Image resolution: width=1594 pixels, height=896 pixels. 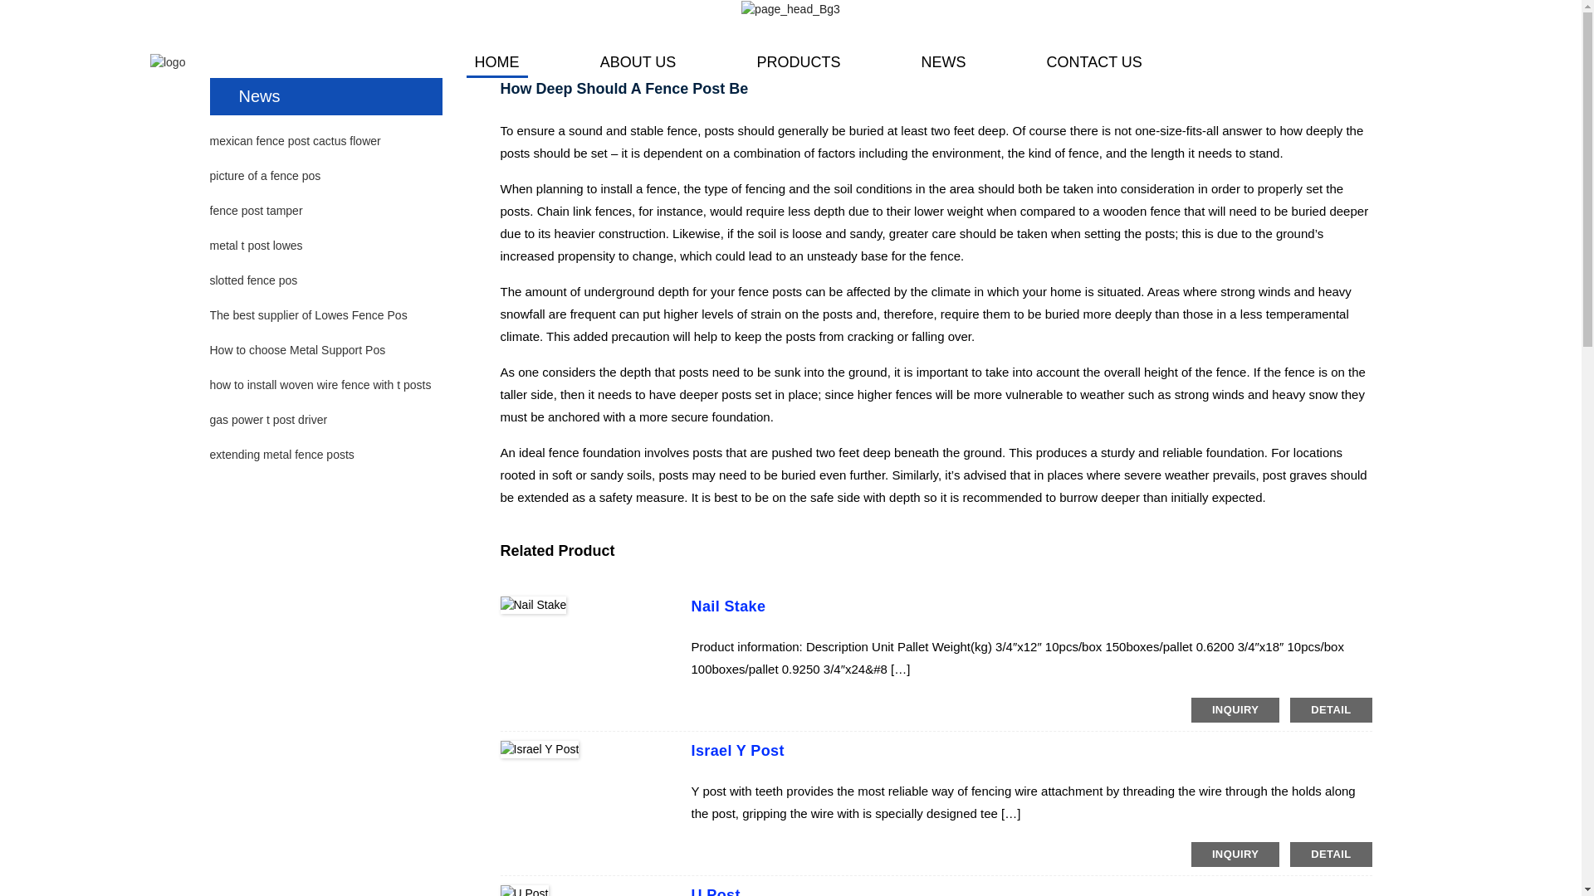 I want to click on Nail Stake, so click(x=727, y=606).